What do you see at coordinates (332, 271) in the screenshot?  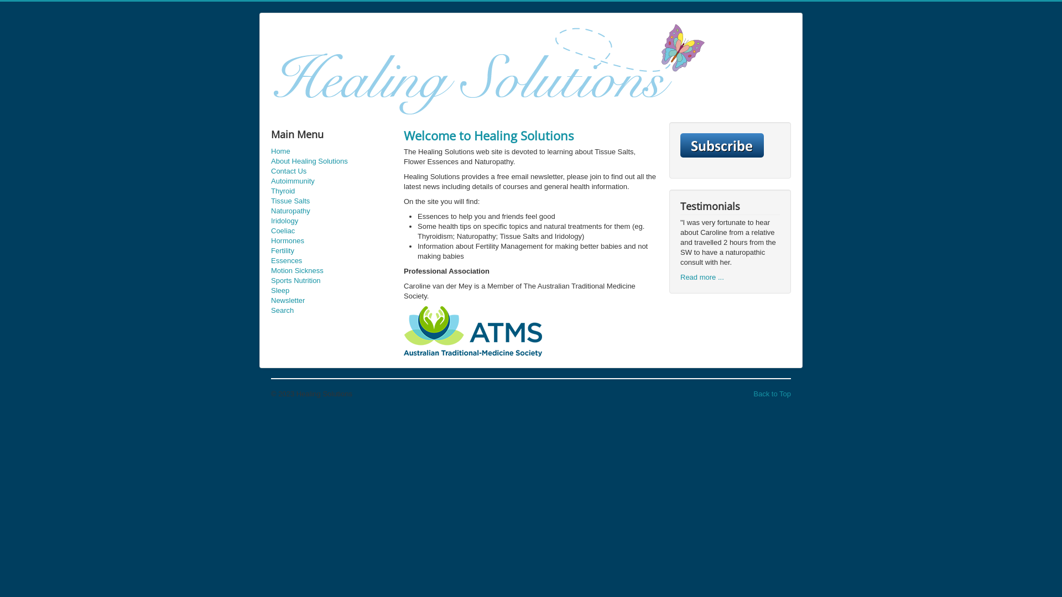 I see `Motion Sickness` at bounding box center [332, 271].